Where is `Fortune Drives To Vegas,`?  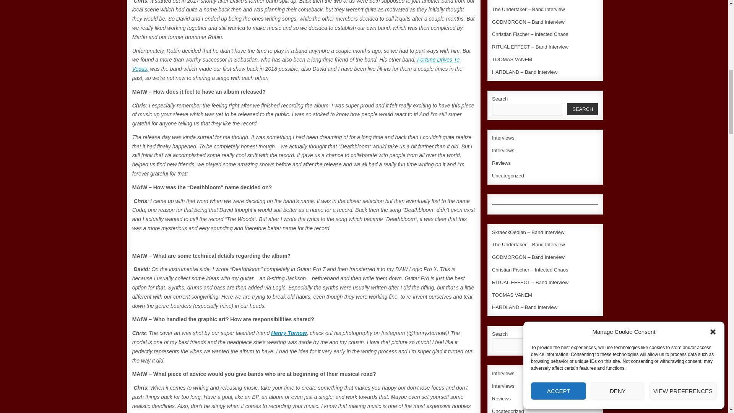
Fortune Drives To Vegas, is located at coordinates (296, 64).